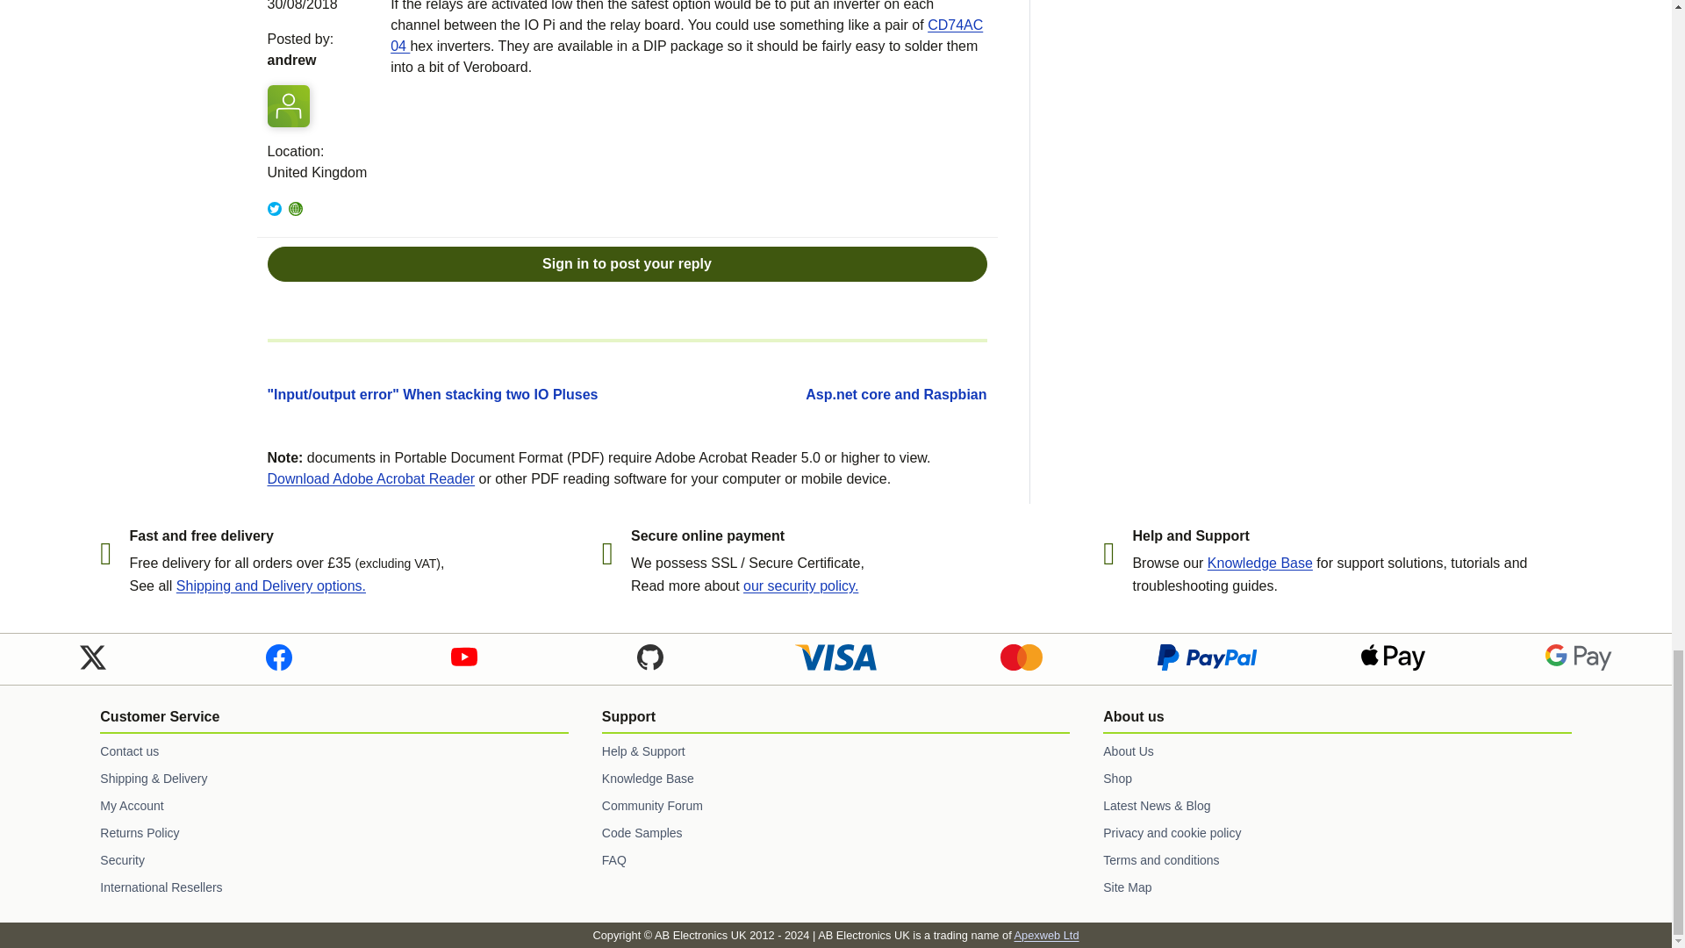  I want to click on Visit us on Facebook, so click(277, 657).